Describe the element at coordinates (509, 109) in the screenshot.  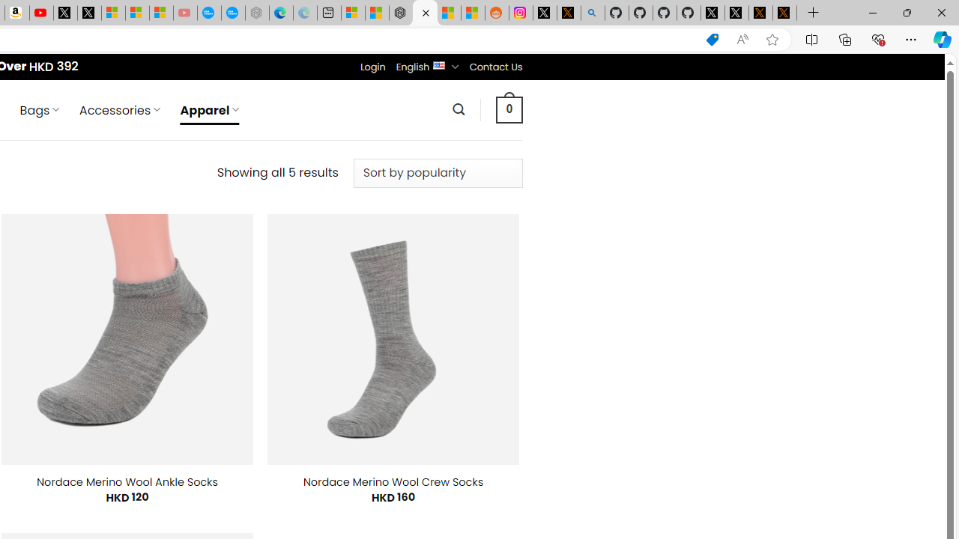
I see ` 0 ` at that location.